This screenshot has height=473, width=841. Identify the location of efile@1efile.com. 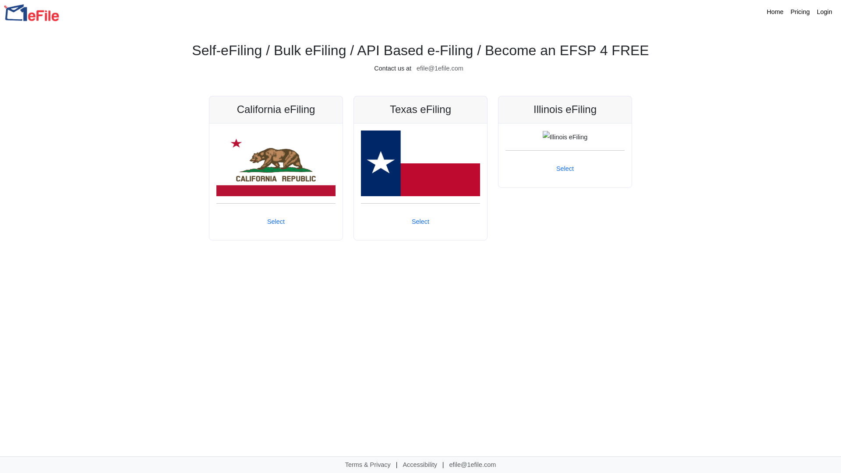
(440, 68).